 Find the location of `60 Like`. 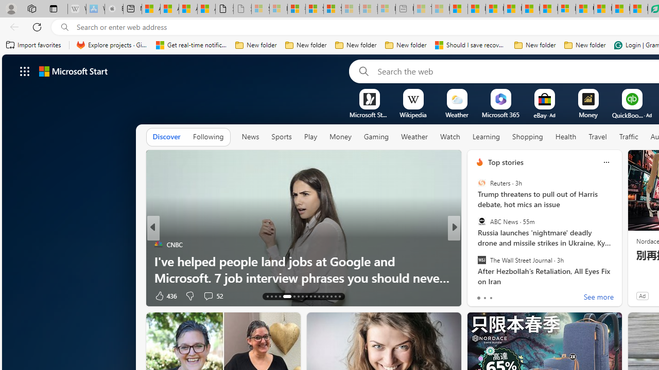

60 Like is located at coordinates (481, 295).